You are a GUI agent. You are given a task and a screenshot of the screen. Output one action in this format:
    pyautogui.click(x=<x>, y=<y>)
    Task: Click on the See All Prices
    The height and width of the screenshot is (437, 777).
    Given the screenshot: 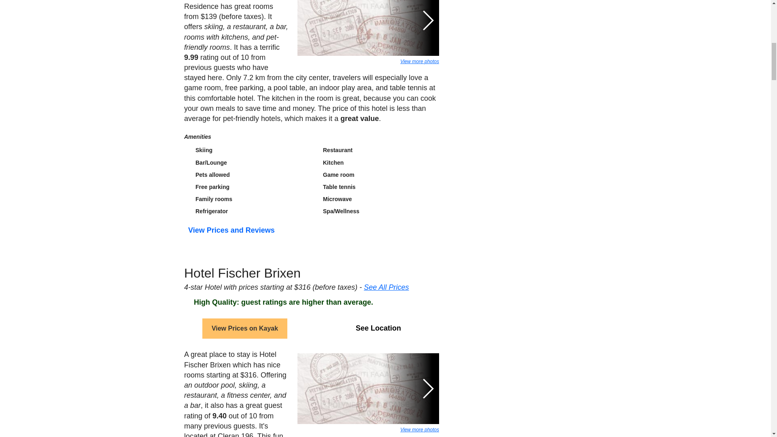 What is the action you would take?
    pyautogui.click(x=386, y=273)
    